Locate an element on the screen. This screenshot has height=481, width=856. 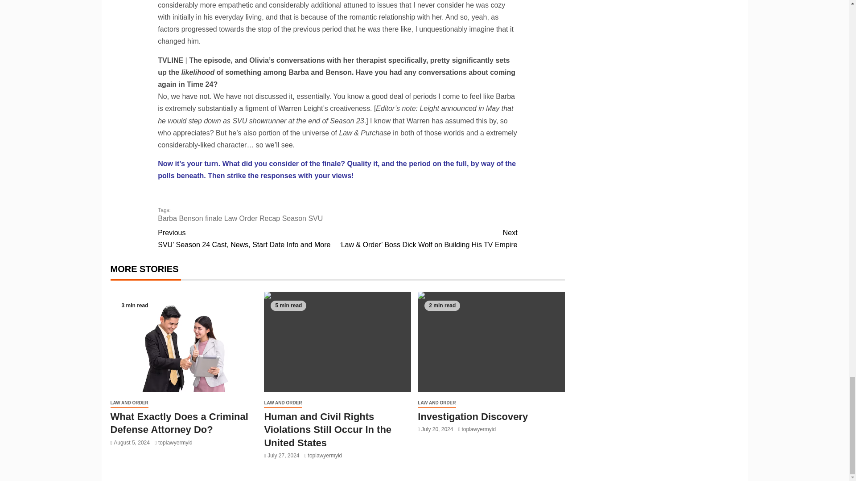
finale is located at coordinates (213, 218).